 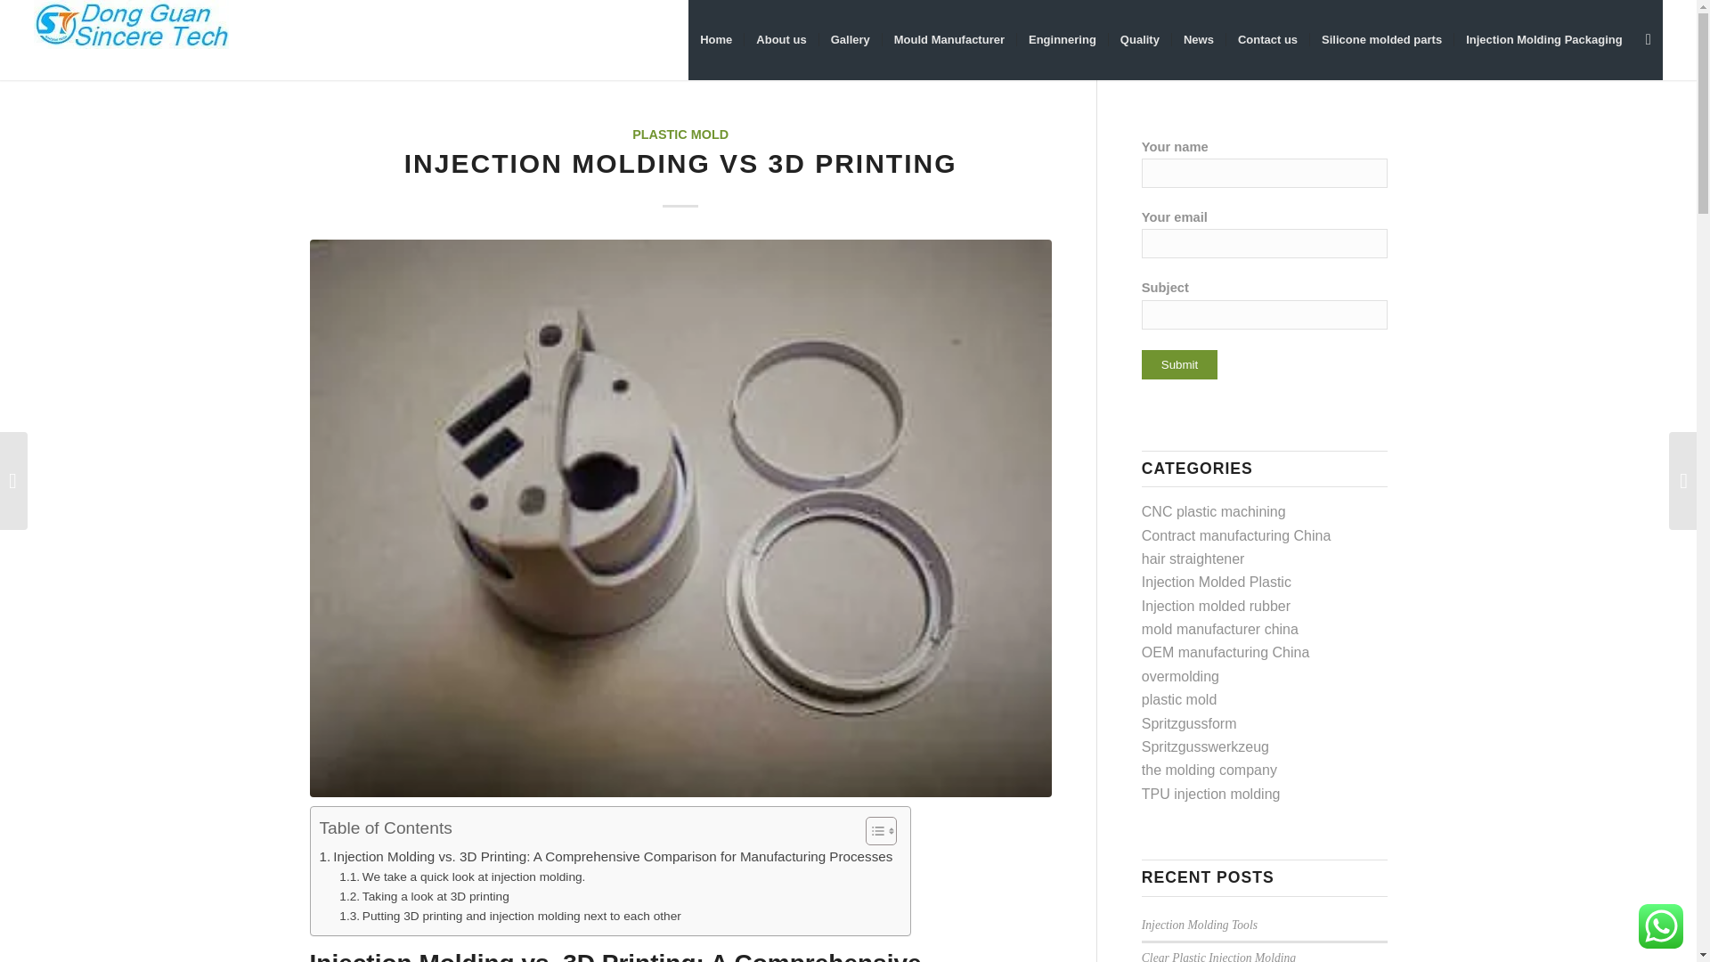 I want to click on Mould Manufacturer, so click(x=949, y=39).